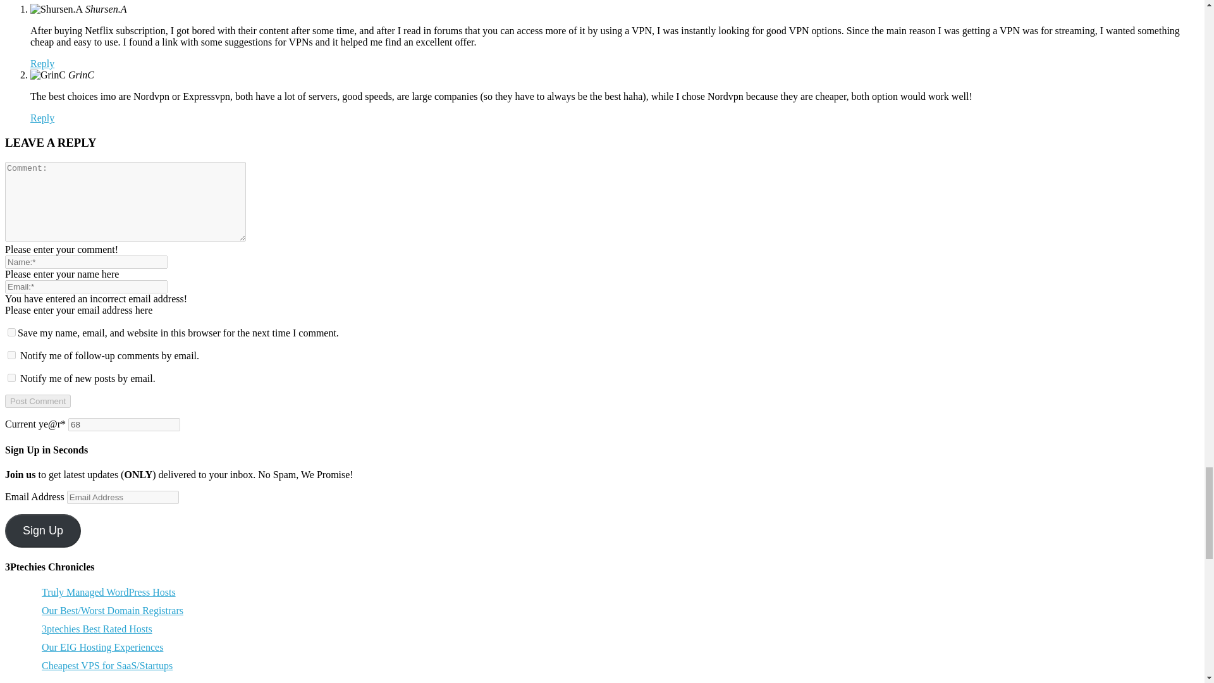  What do you see at coordinates (11, 377) in the screenshot?
I see `subscribe` at bounding box center [11, 377].